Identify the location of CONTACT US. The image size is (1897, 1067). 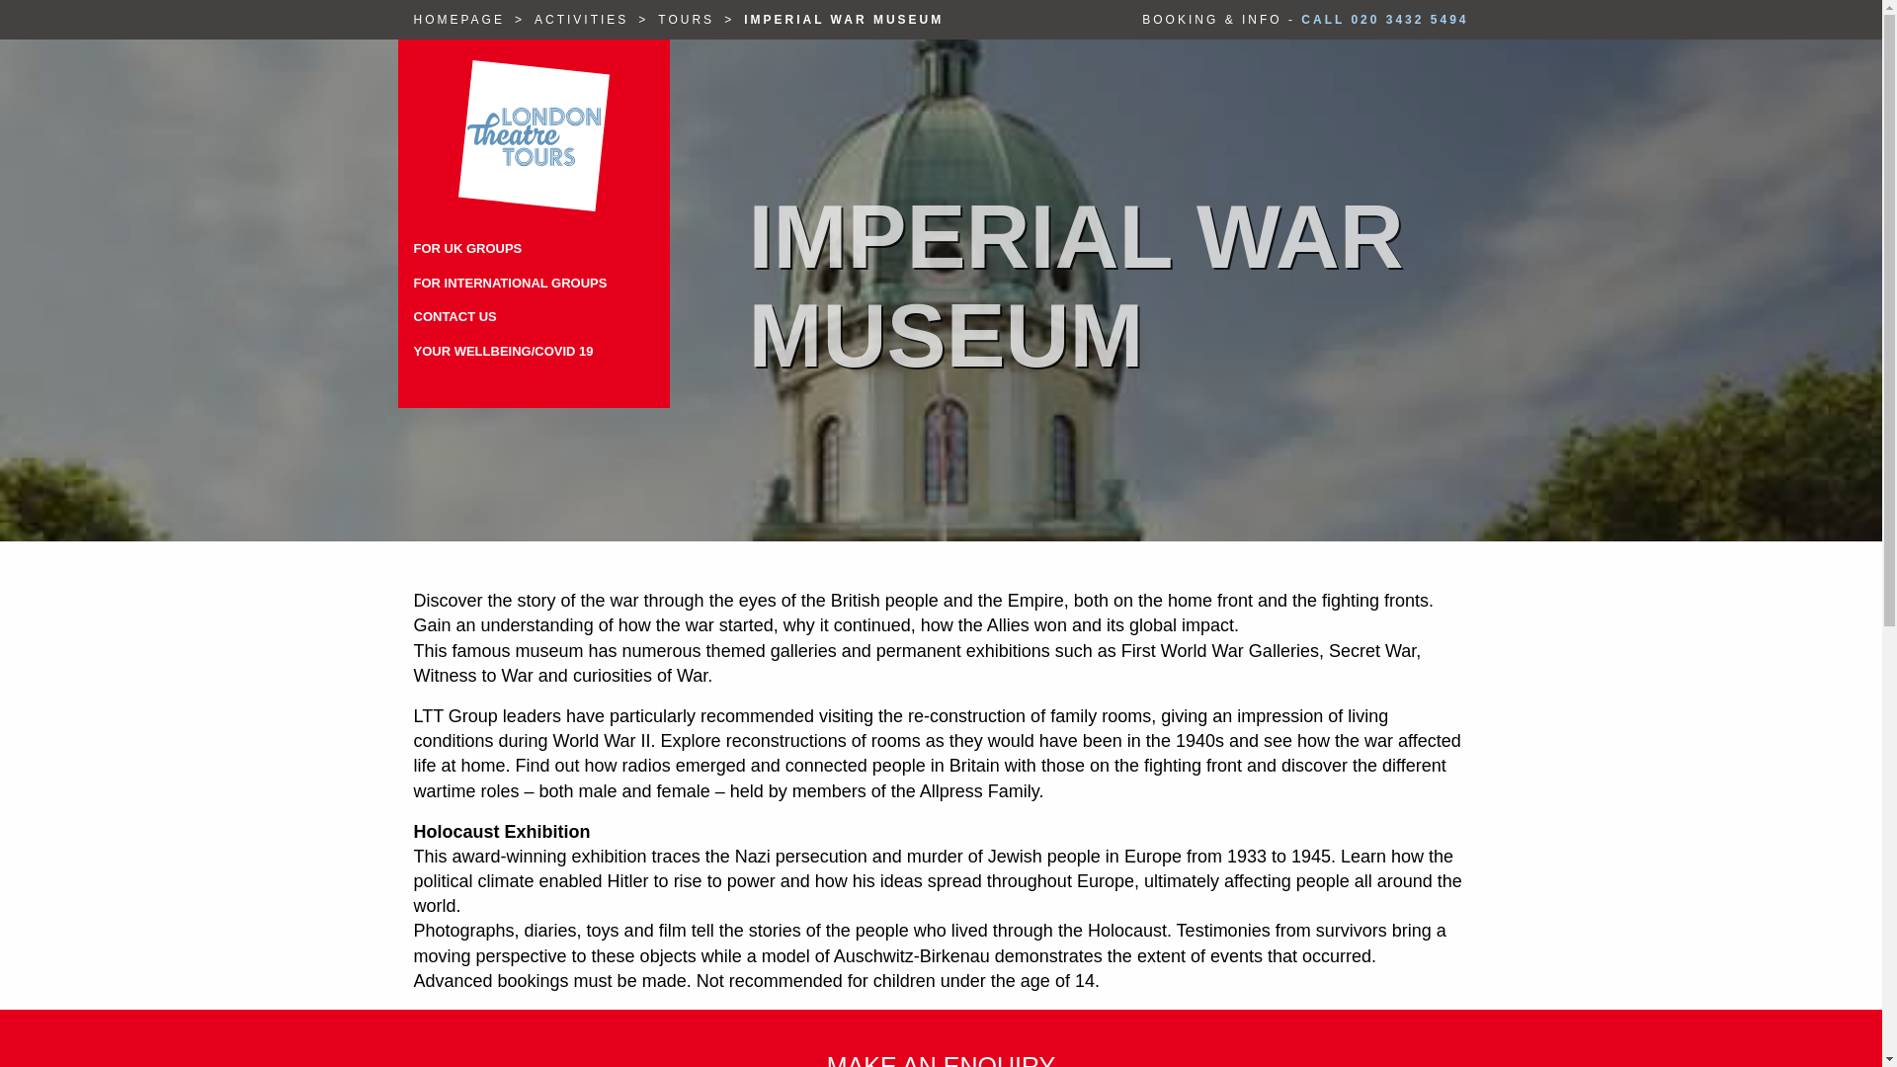
(533, 316).